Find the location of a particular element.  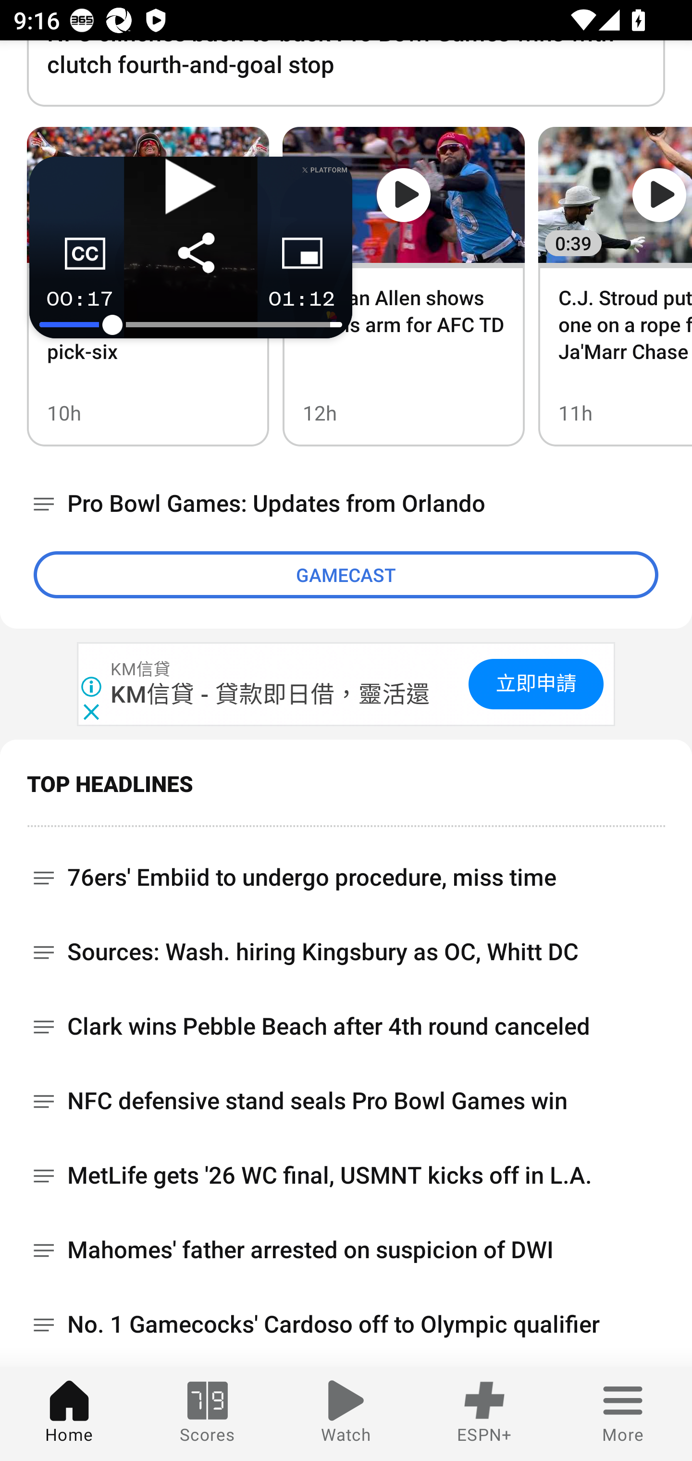

Watch is located at coordinates (346, 1414).